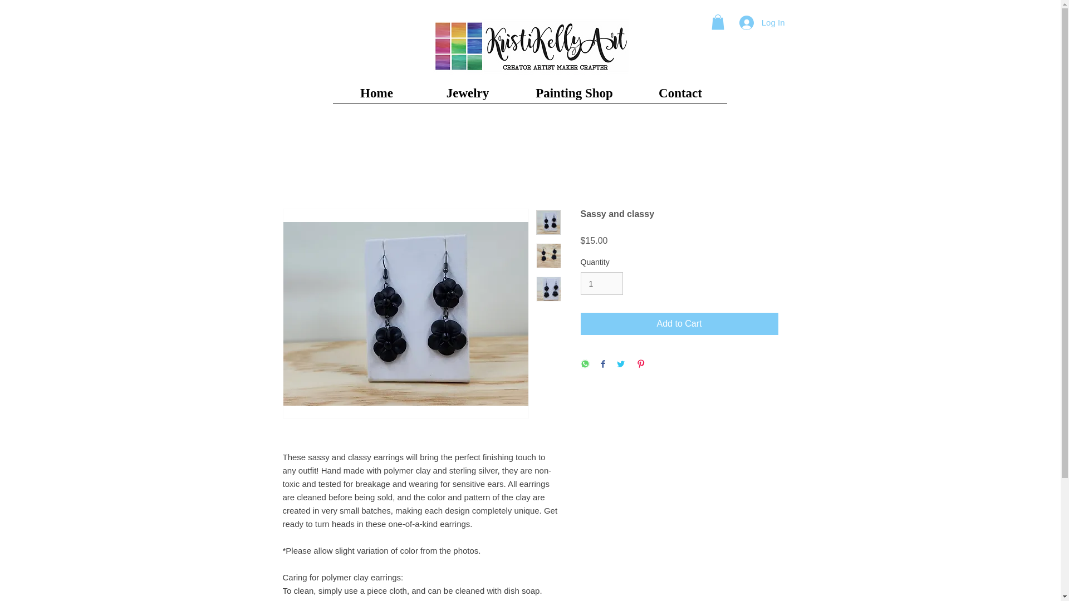 The width and height of the screenshot is (1069, 601). What do you see at coordinates (601, 284) in the screenshot?
I see `1` at bounding box center [601, 284].